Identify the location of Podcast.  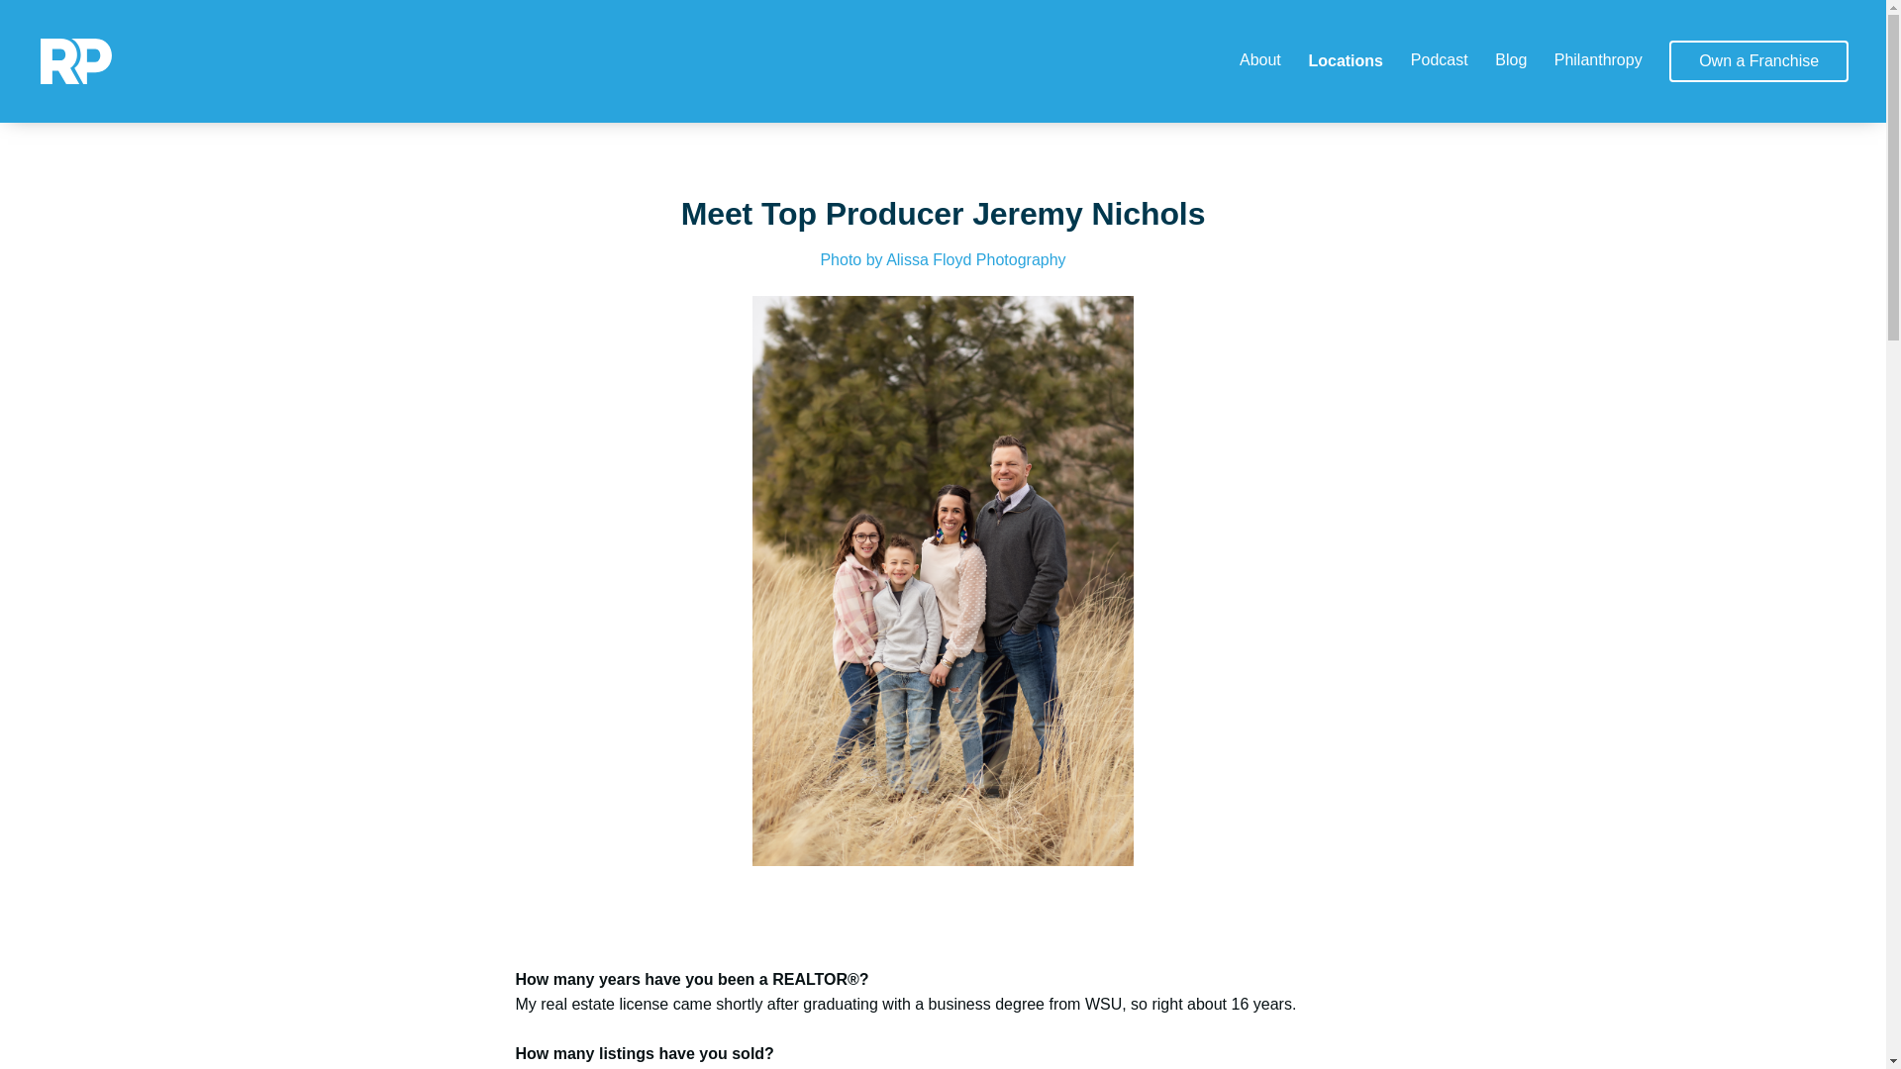
(1439, 59).